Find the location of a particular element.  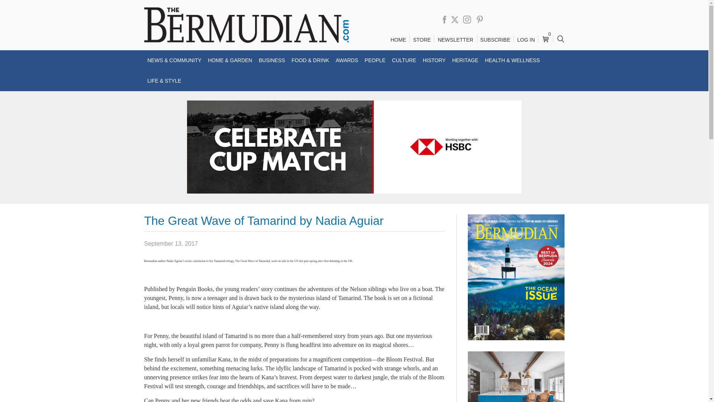

AWARDS is located at coordinates (347, 60).